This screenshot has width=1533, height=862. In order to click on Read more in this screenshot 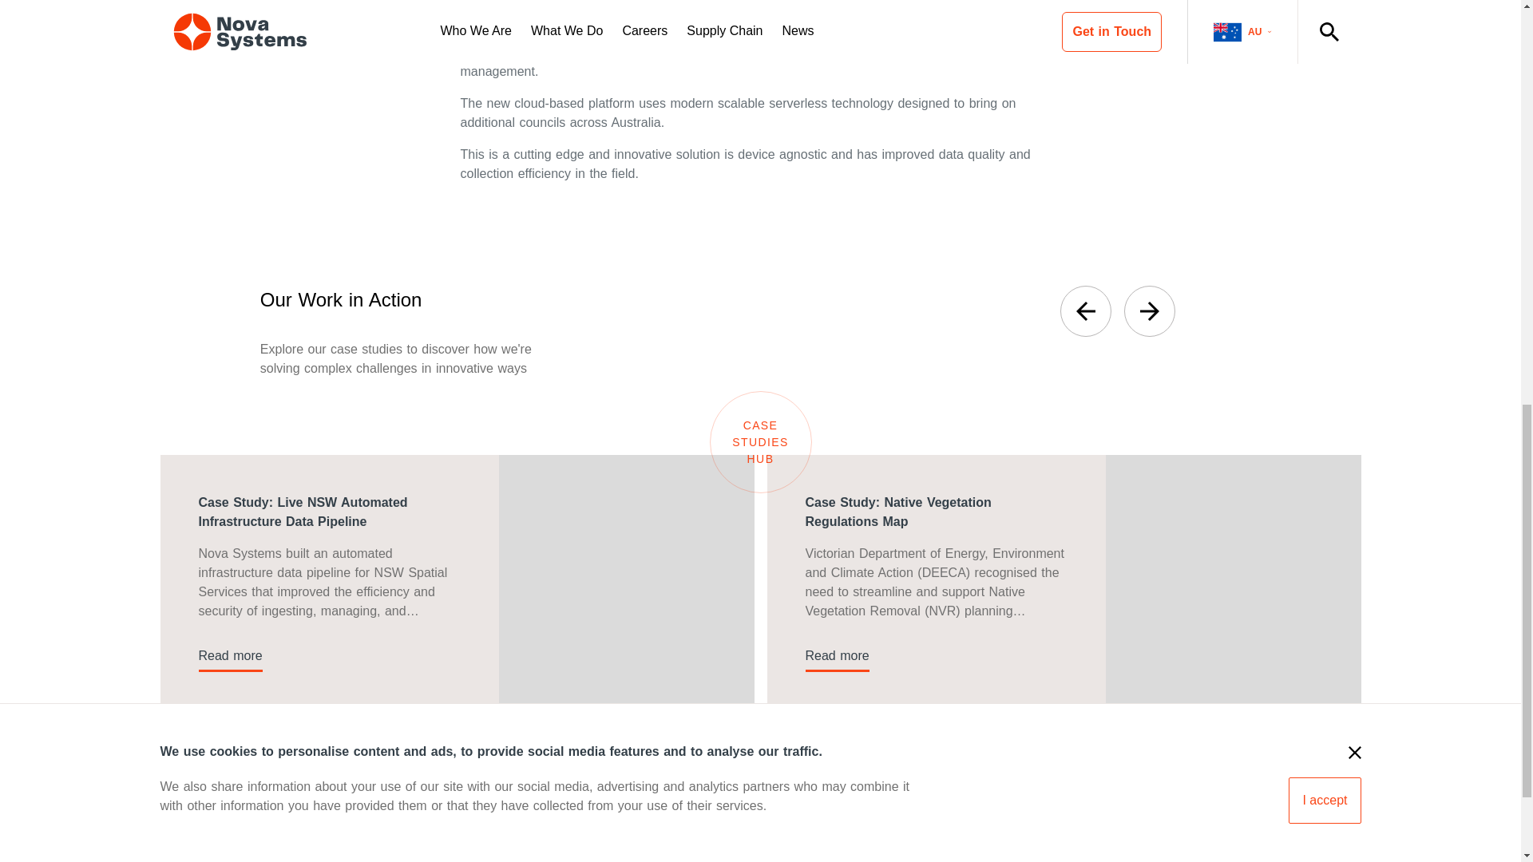, I will do `click(837, 656)`.